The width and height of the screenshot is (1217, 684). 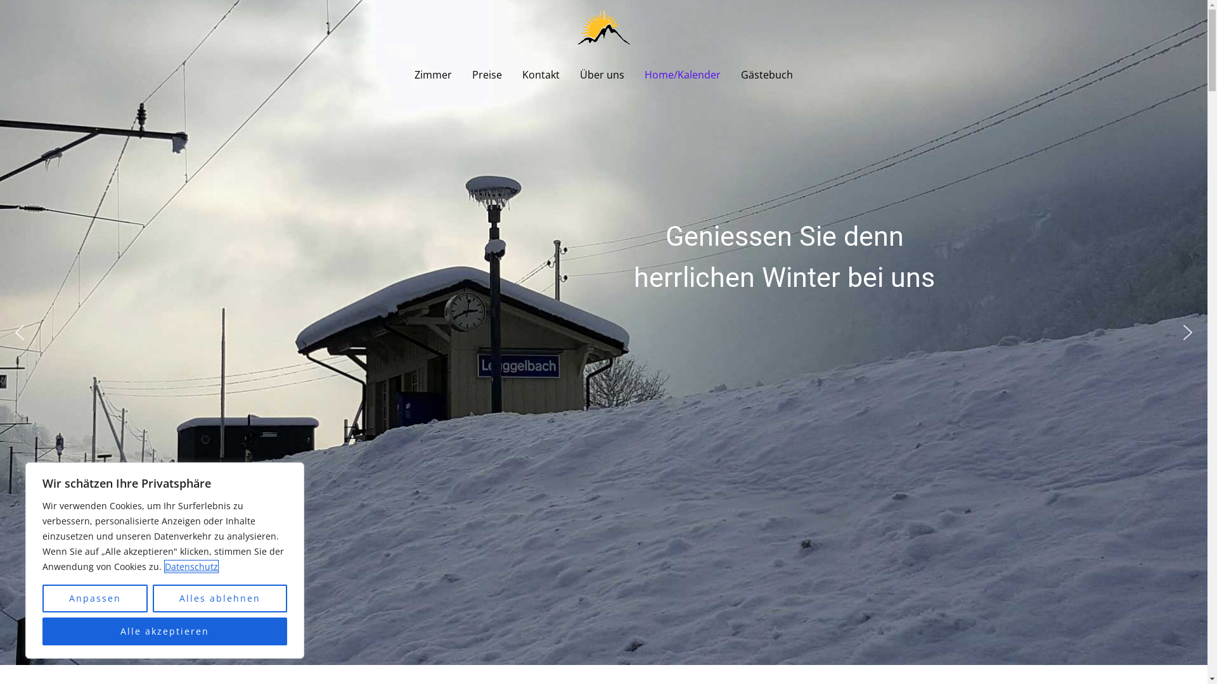 I want to click on Alle akzeptieren, so click(x=165, y=631).